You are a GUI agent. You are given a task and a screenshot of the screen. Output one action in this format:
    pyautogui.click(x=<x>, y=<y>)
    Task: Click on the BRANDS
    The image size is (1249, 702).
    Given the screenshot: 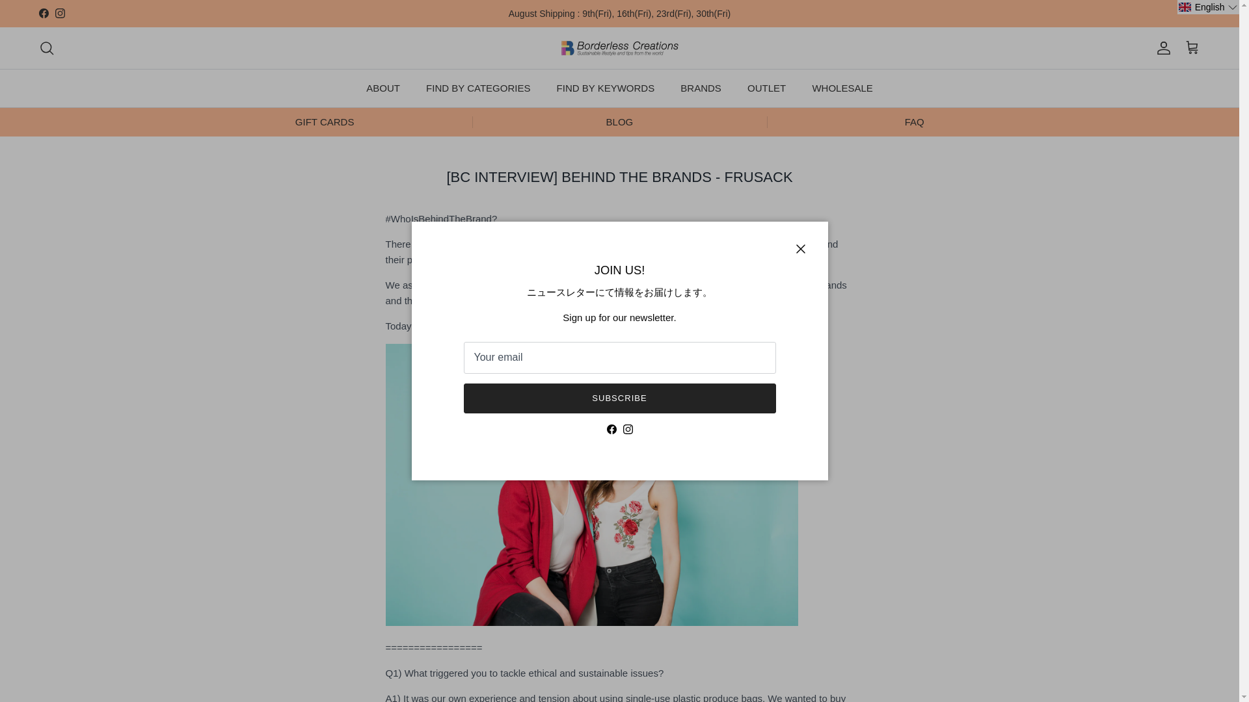 What is the action you would take?
    pyautogui.click(x=701, y=88)
    